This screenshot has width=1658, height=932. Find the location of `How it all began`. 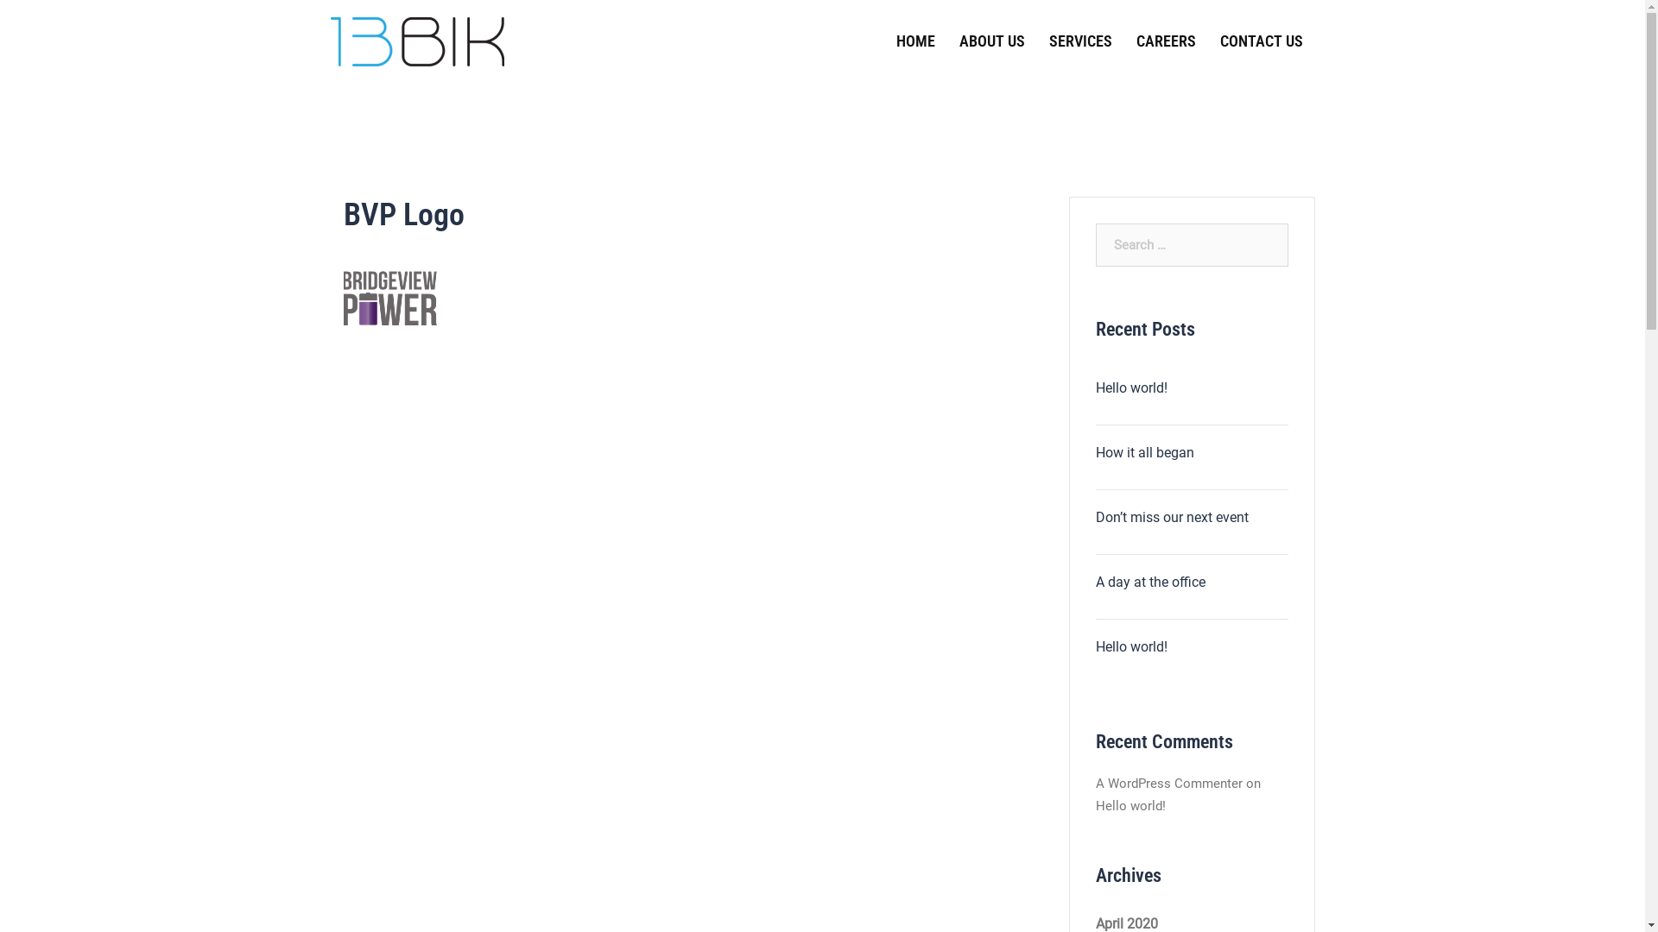

How it all began is located at coordinates (1192, 453).